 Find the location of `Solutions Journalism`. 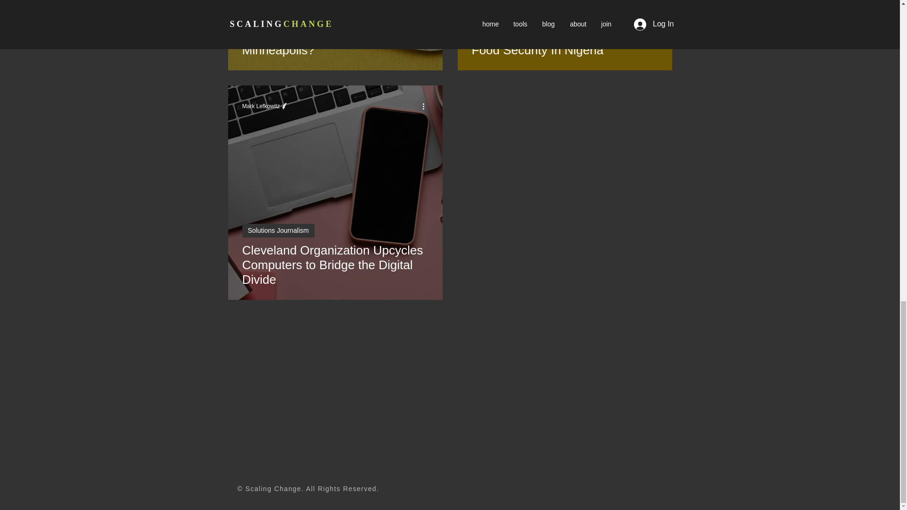

Solutions Journalism is located at coordinates (278, 4).